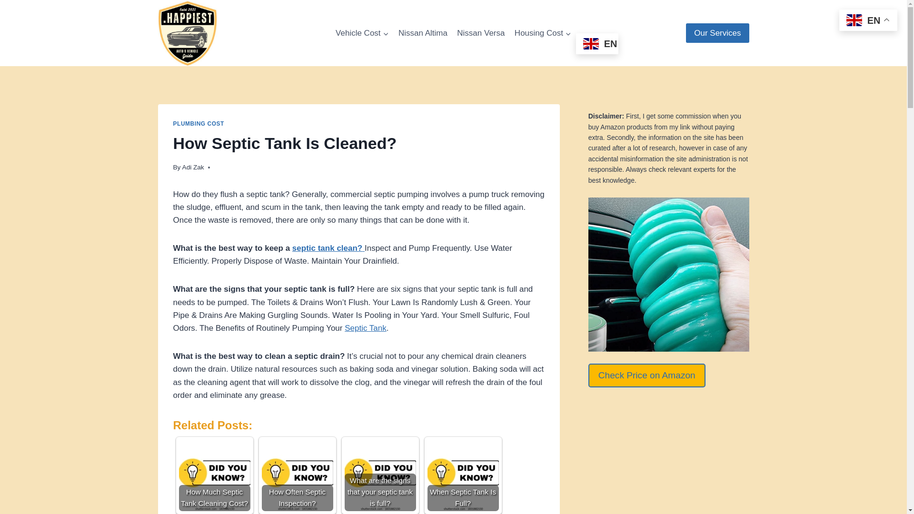 Image resolution: width=914 pixels, height=514 pixels. Describe the element at coordinates (669, 457) in the screenshot. I see `Advertisement` at that location.